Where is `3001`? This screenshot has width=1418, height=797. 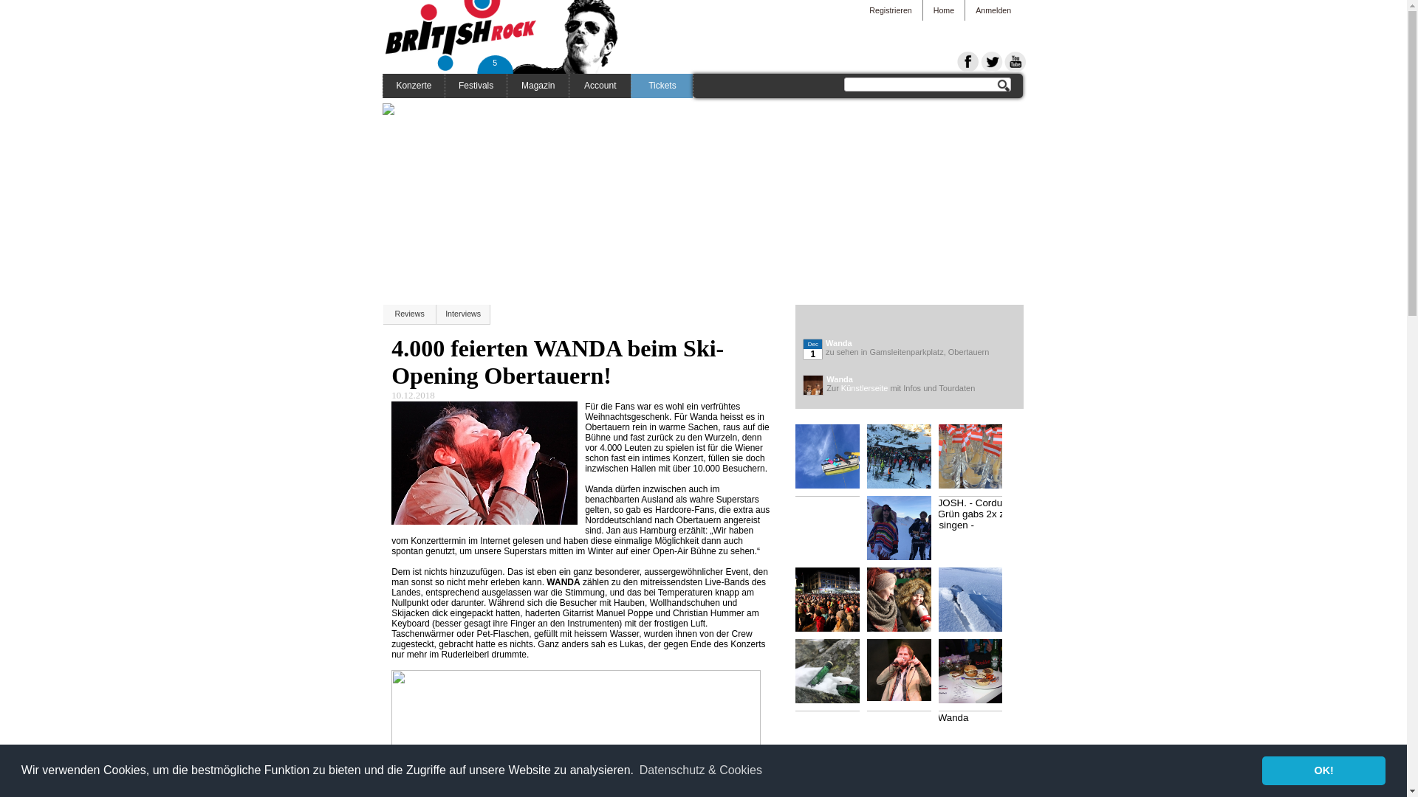
3001 is located at coordinates (976, 673).